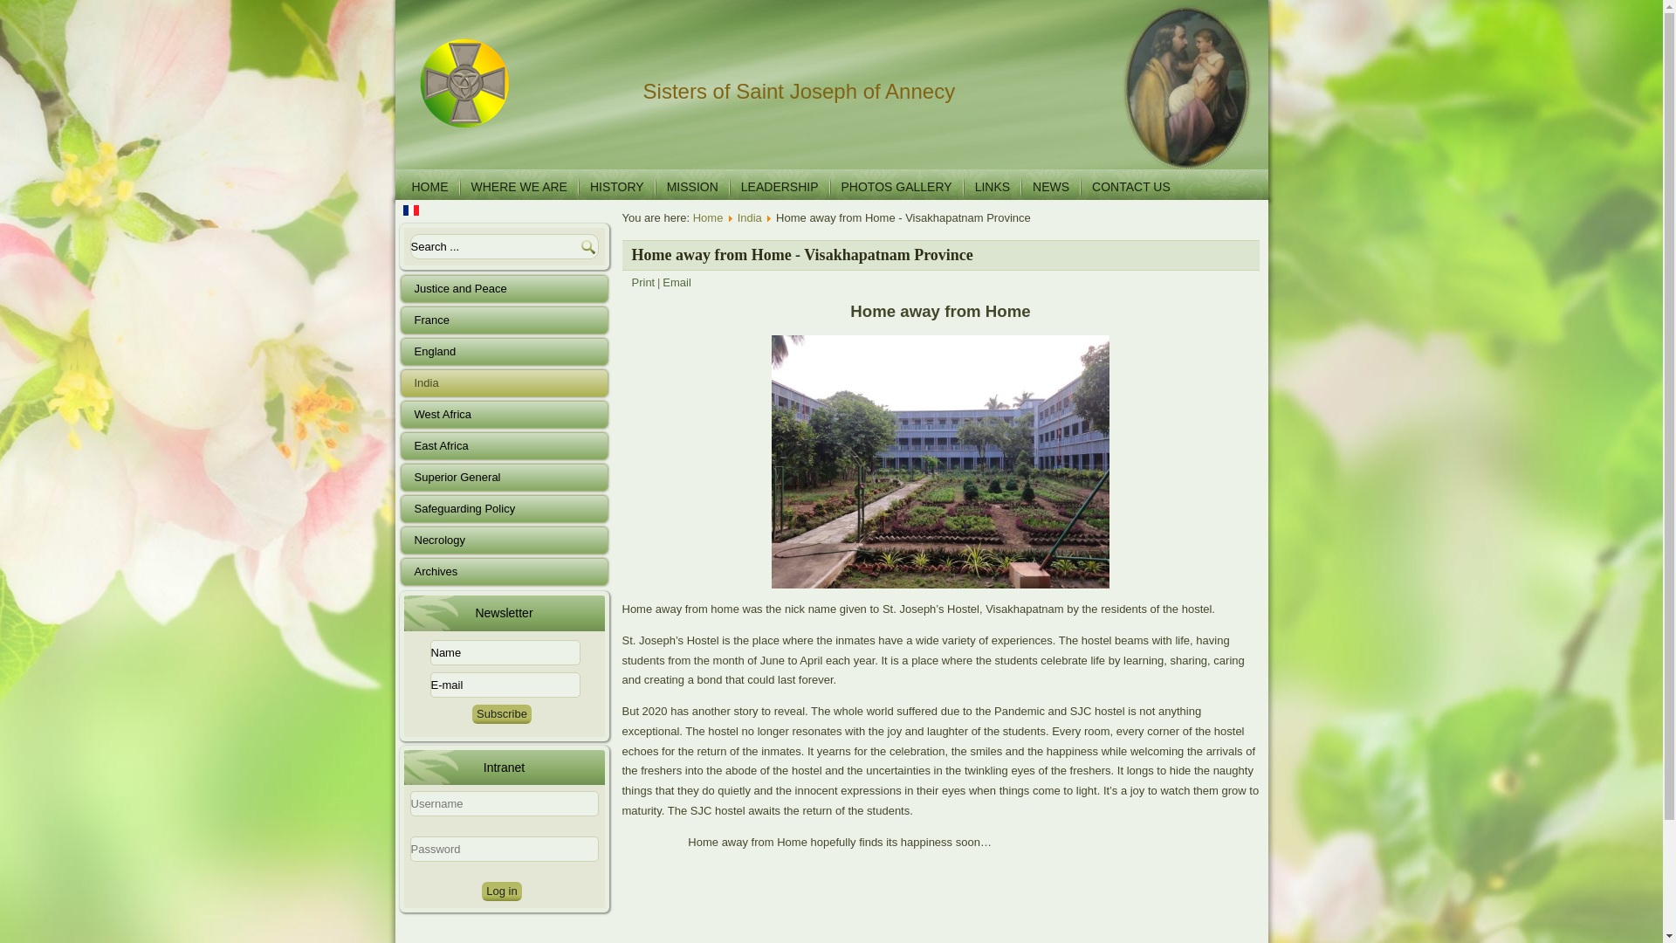 The image size is (1676, 943). What do you see at coordinates (993, 187) in the screenshot?
I see `LINKS` at bounding box center [993, 187].